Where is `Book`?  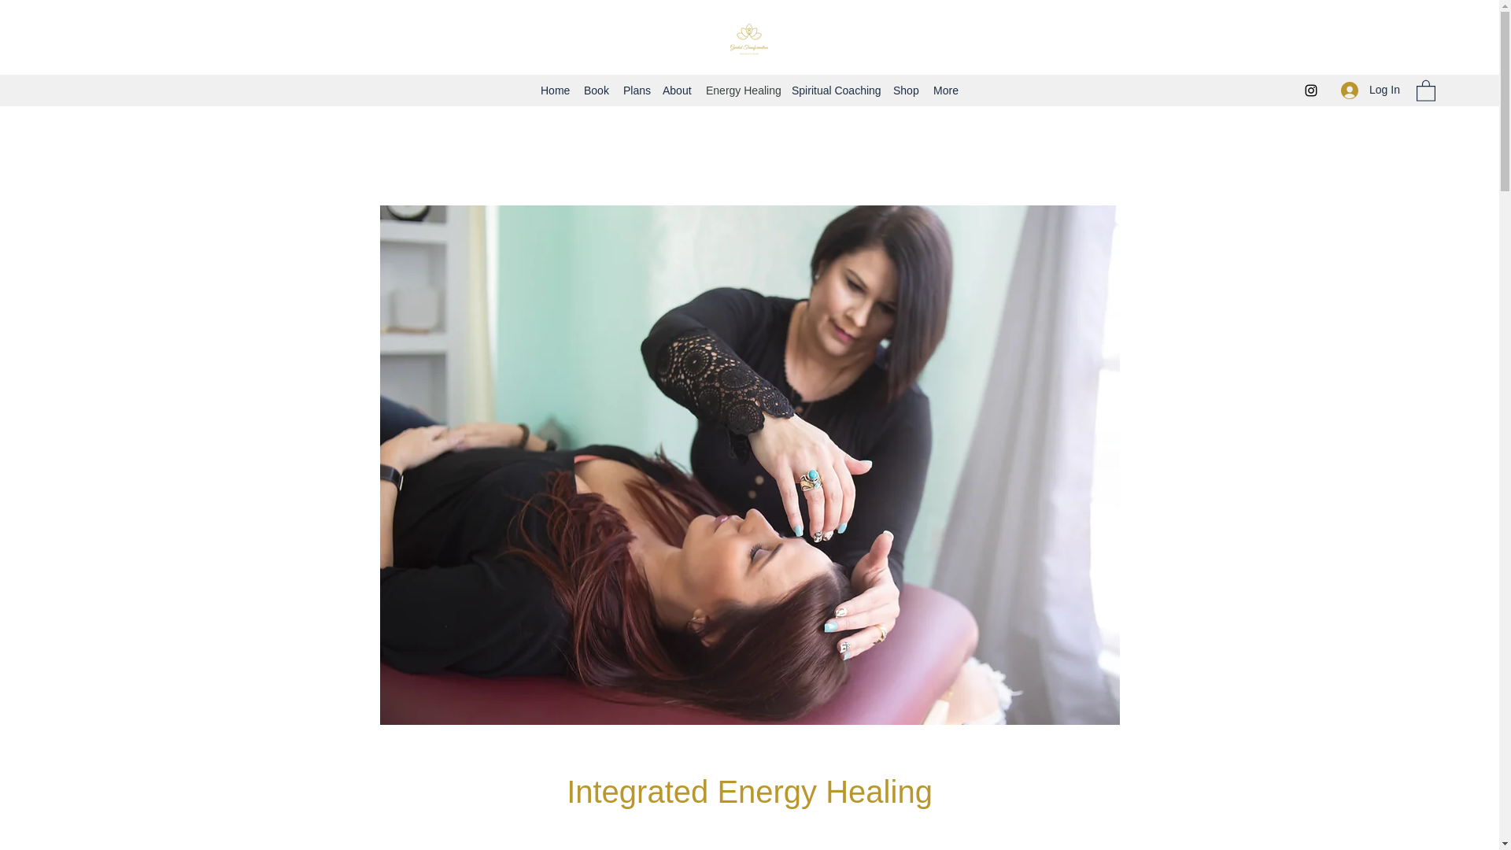
Book is located at coordinates (595, 90).